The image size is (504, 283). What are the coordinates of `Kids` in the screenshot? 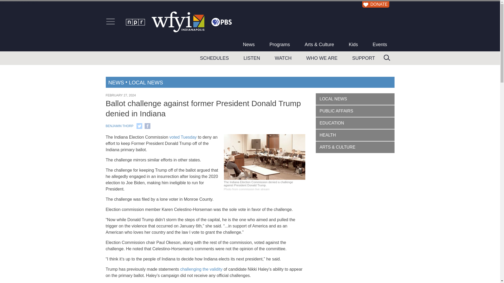 It's located at (353, 44).